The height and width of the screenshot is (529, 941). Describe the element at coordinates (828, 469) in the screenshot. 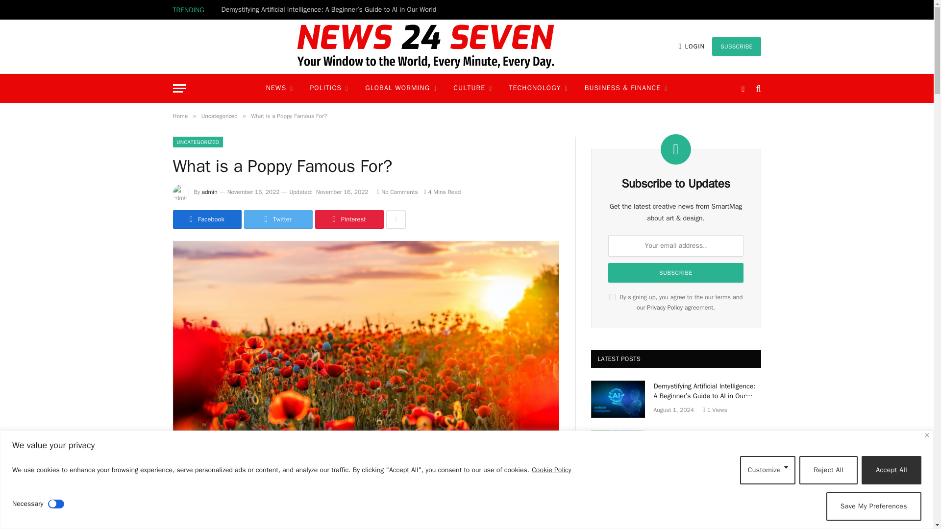

I see `Reject All` at that location.